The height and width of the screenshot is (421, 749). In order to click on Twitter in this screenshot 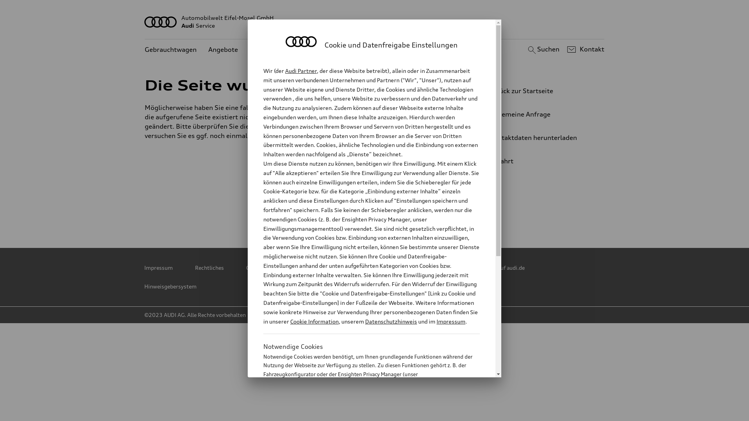, I will do `click(307, 211)`.